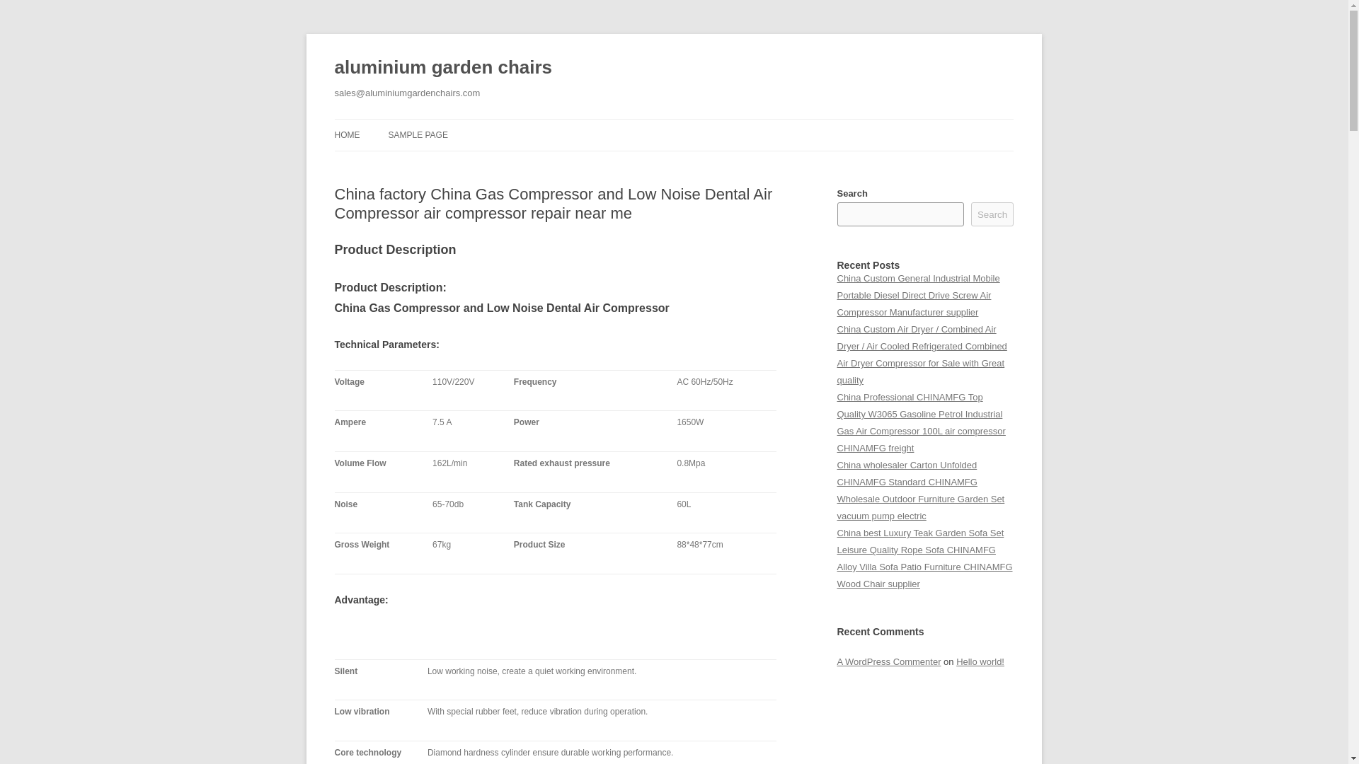 The image size is (1359, 764). I want to click on Search, so click(992, 214).